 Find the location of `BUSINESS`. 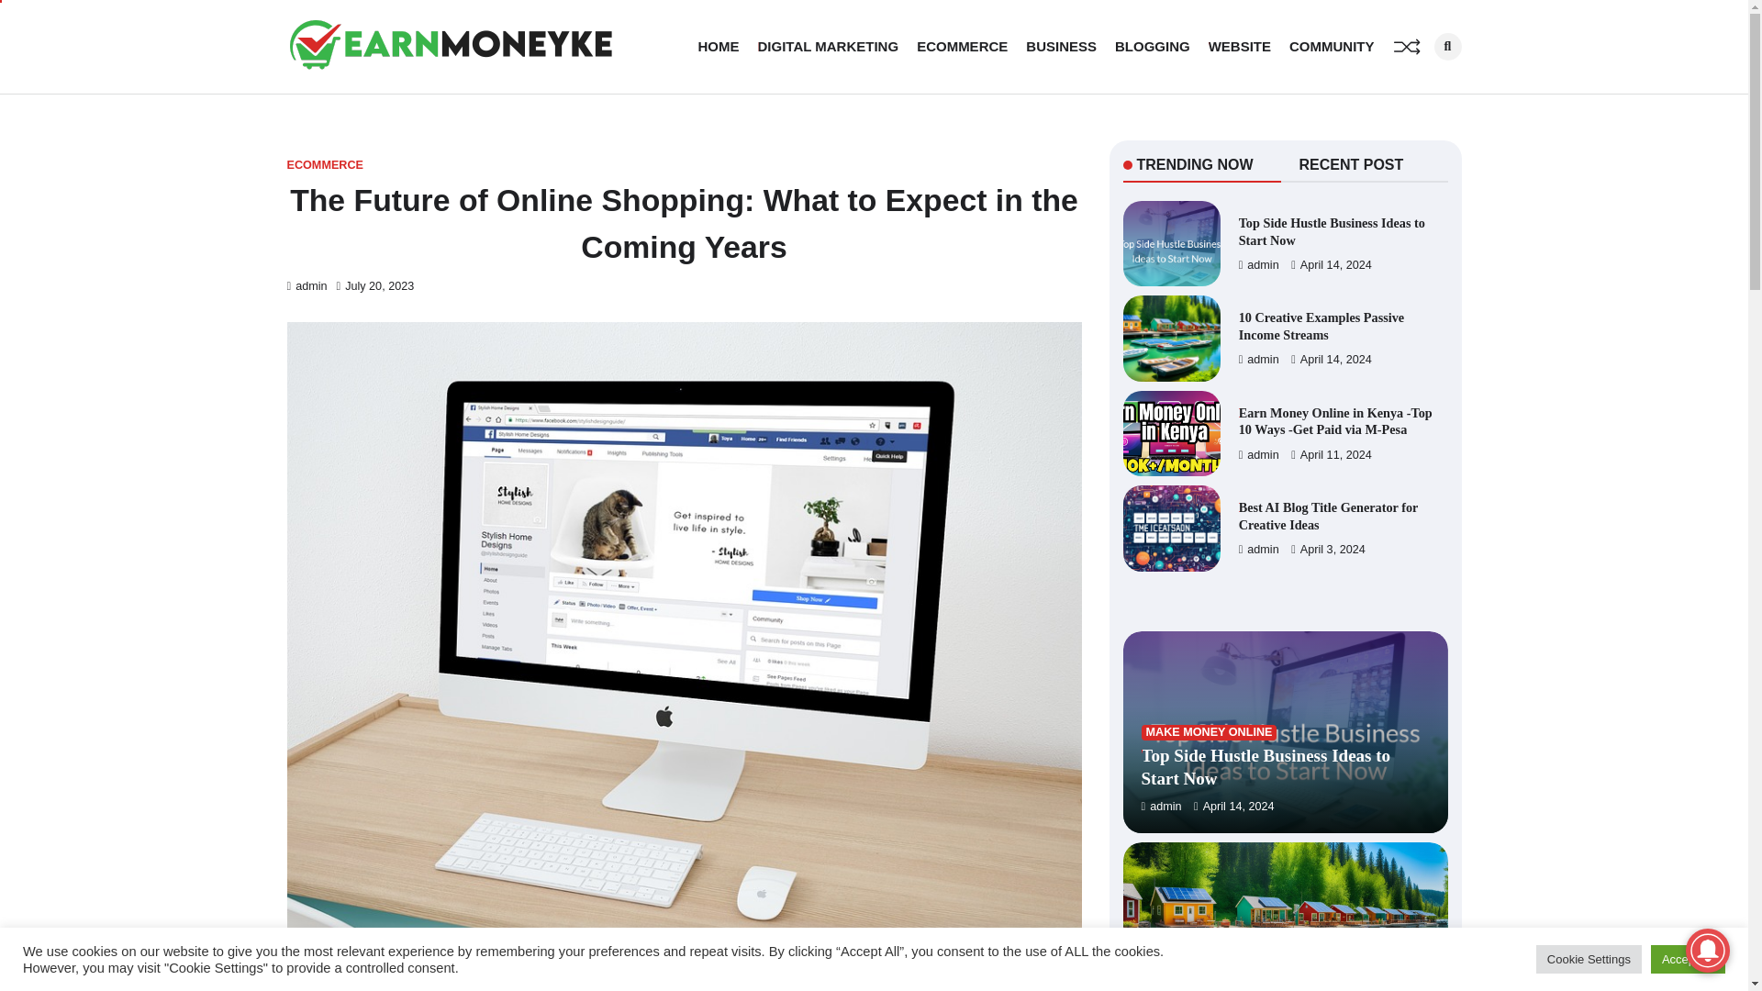

BUSINESS is located at coordinates (1061, 48).